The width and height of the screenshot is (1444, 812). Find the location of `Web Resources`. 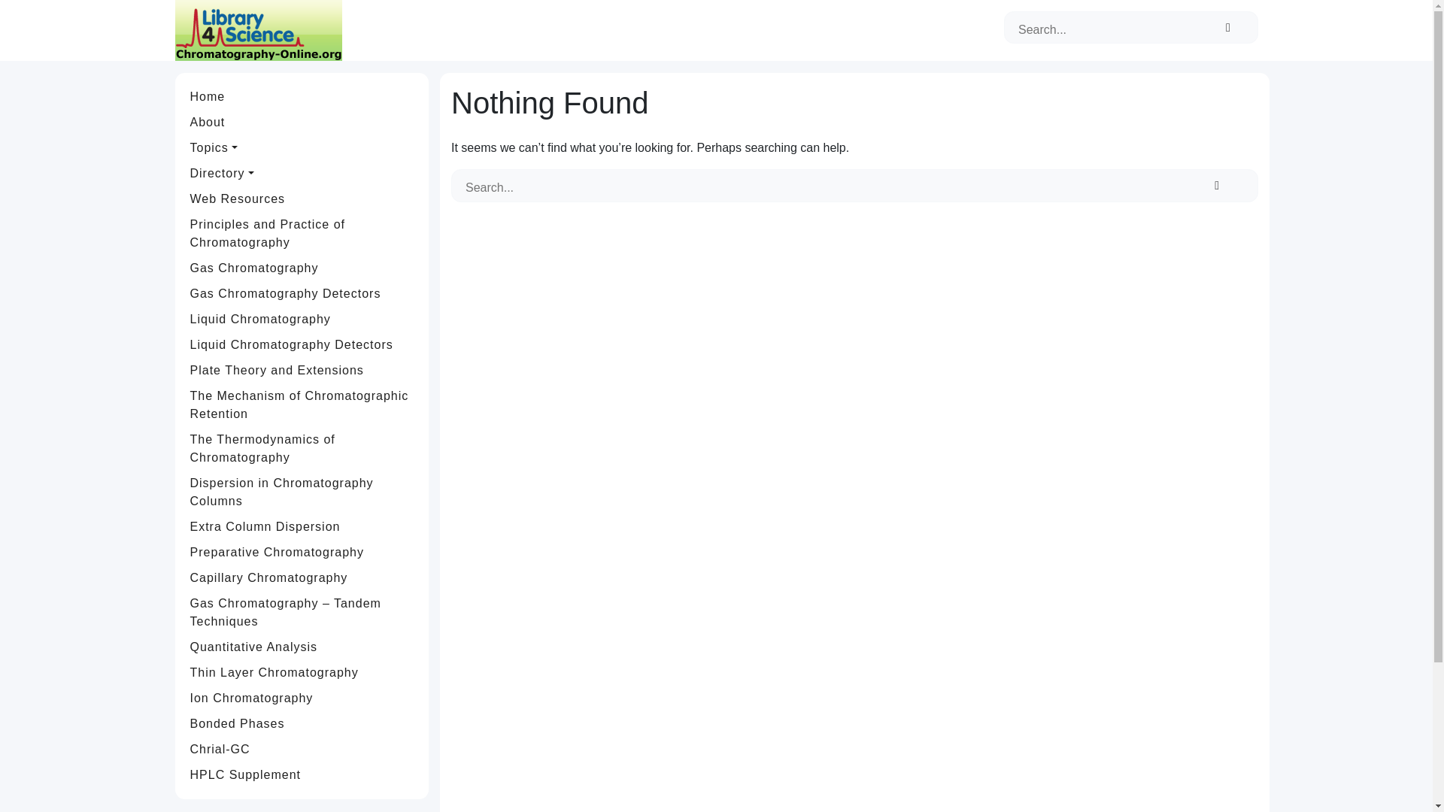

Web Resources is located at coordinates (302, 198).